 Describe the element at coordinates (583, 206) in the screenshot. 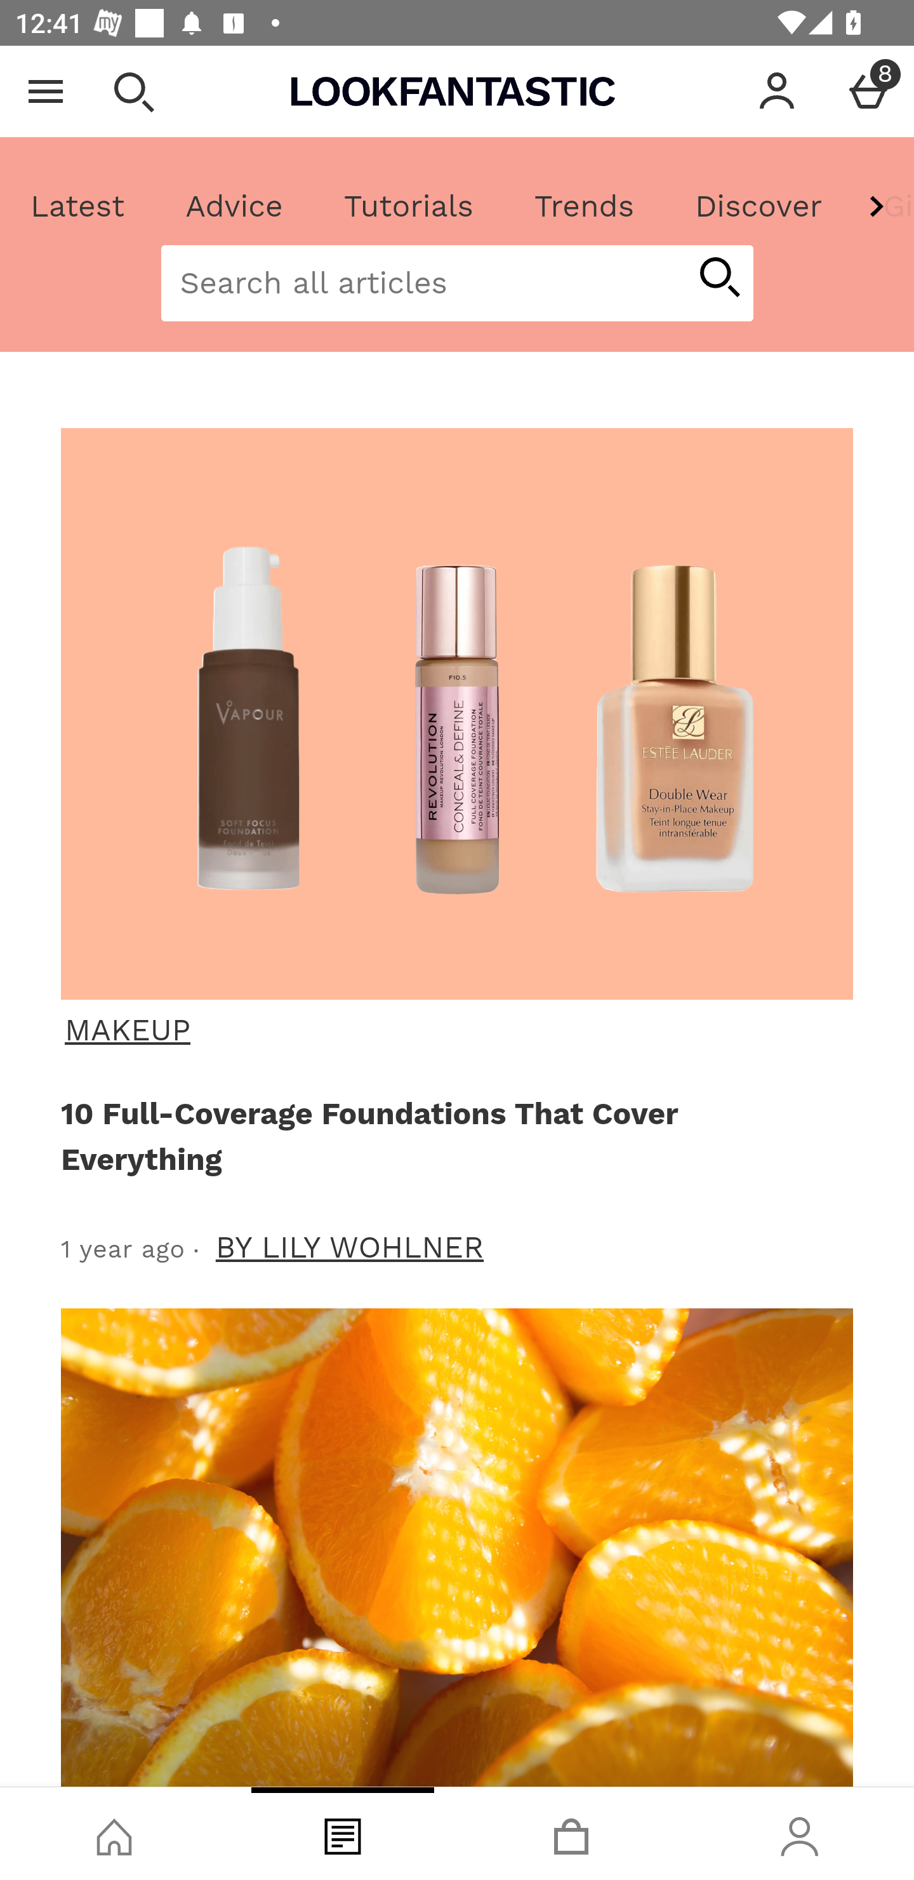

I see `Trends` at that location.